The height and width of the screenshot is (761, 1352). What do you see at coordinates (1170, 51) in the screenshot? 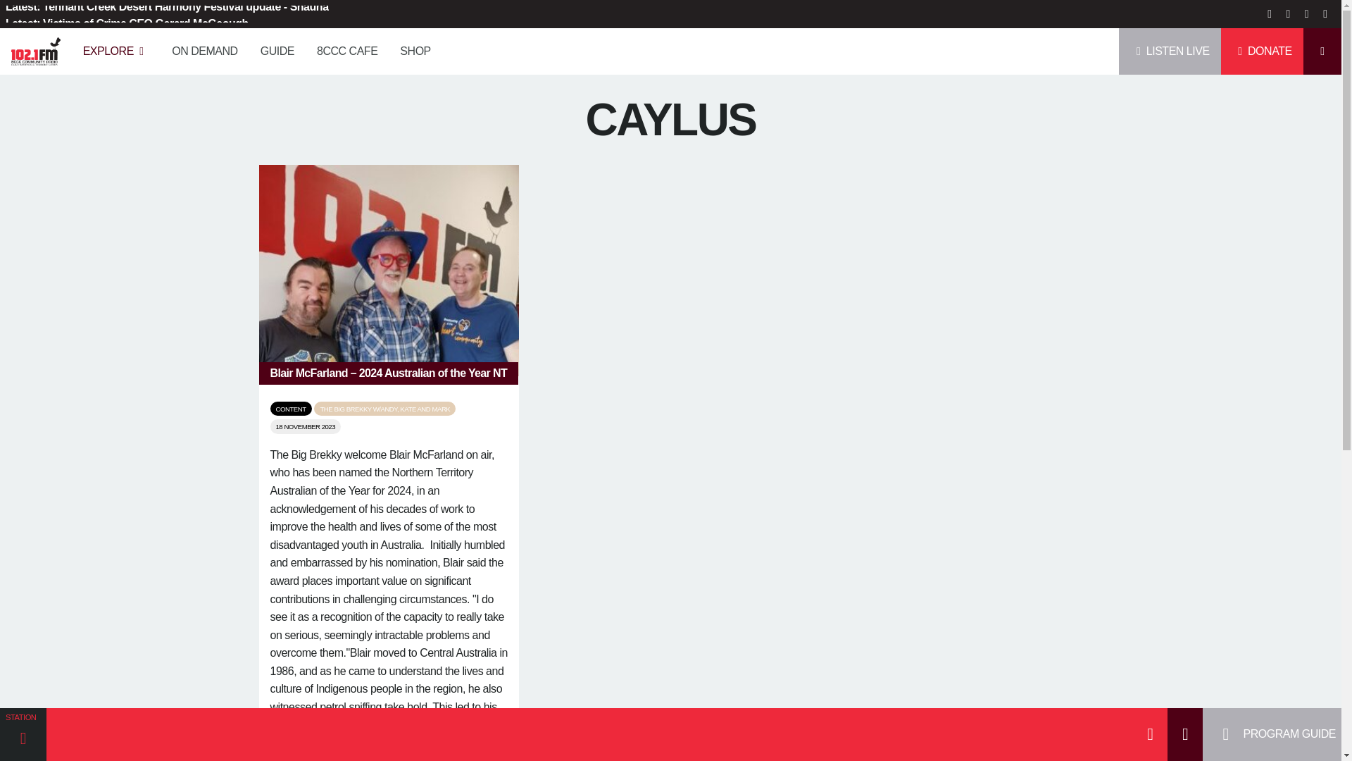
I see `LISTEN LIVE` at bounding box center [1170, 51].